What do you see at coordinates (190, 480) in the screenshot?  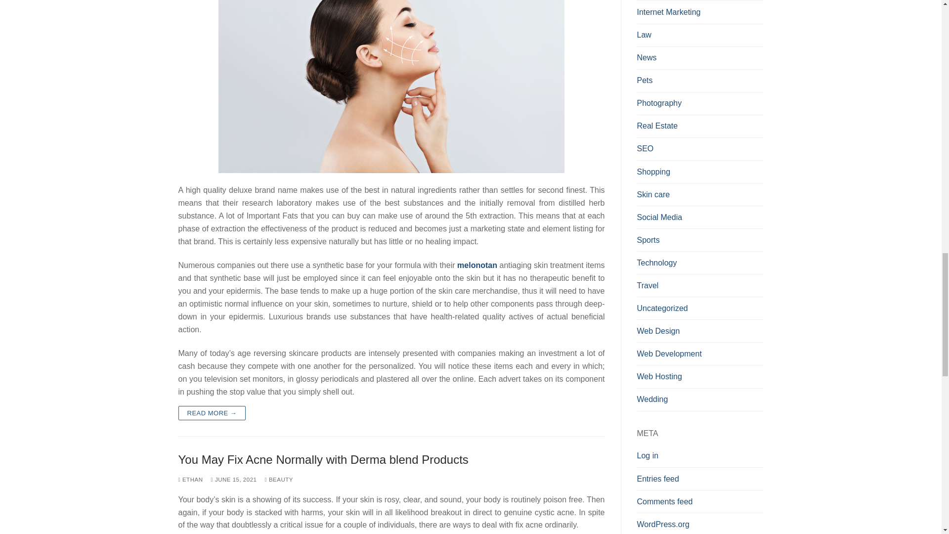 I see `ETHAN` at bounding box center [190, 480].